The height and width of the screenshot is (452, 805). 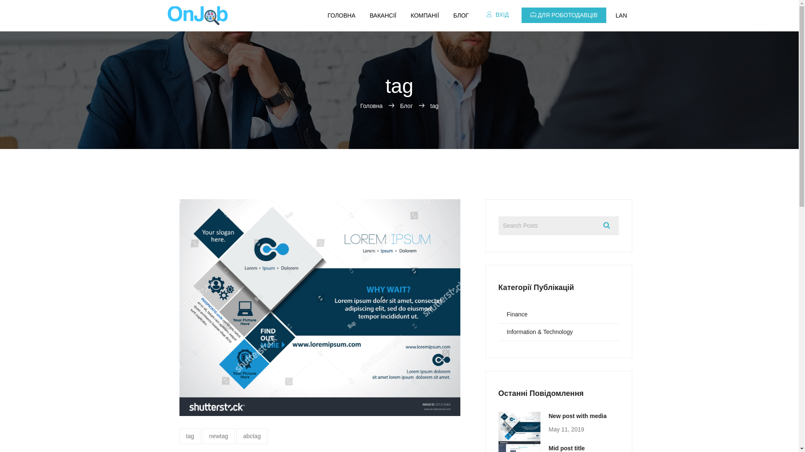 What do you see at coordinates (190, 436) in the screenshot?
I see `tag` at bounding box center [190, 436].